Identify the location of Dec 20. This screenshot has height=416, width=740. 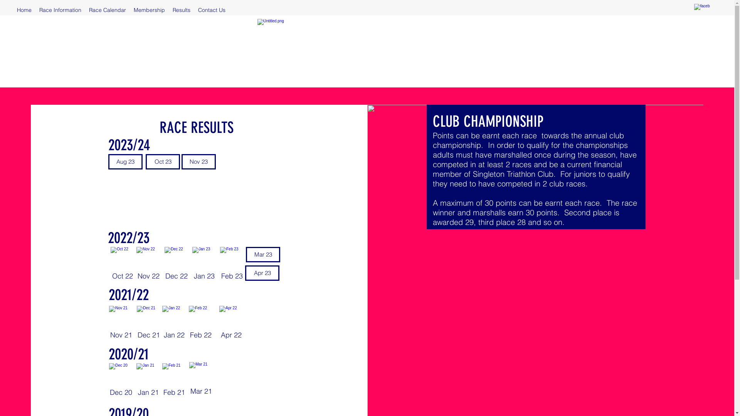
(121, 382).